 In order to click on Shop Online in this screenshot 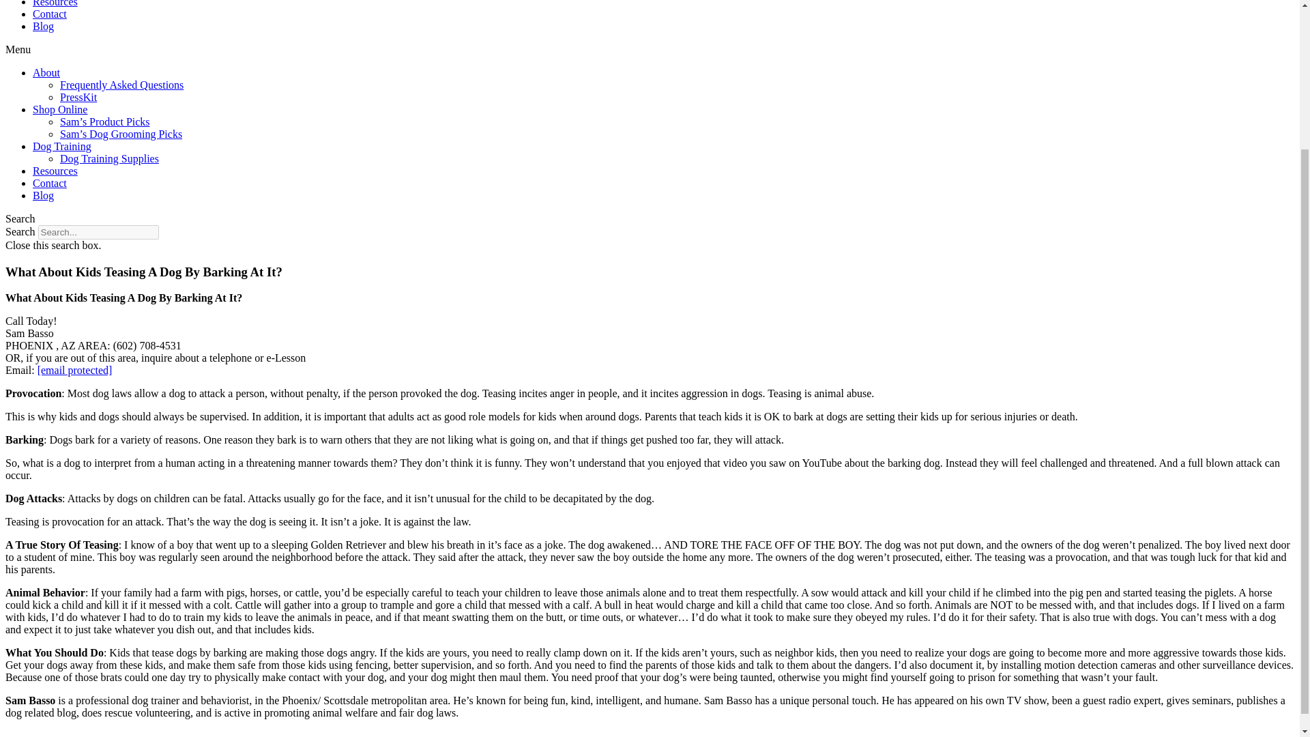, I will do `click(60, 109)`.